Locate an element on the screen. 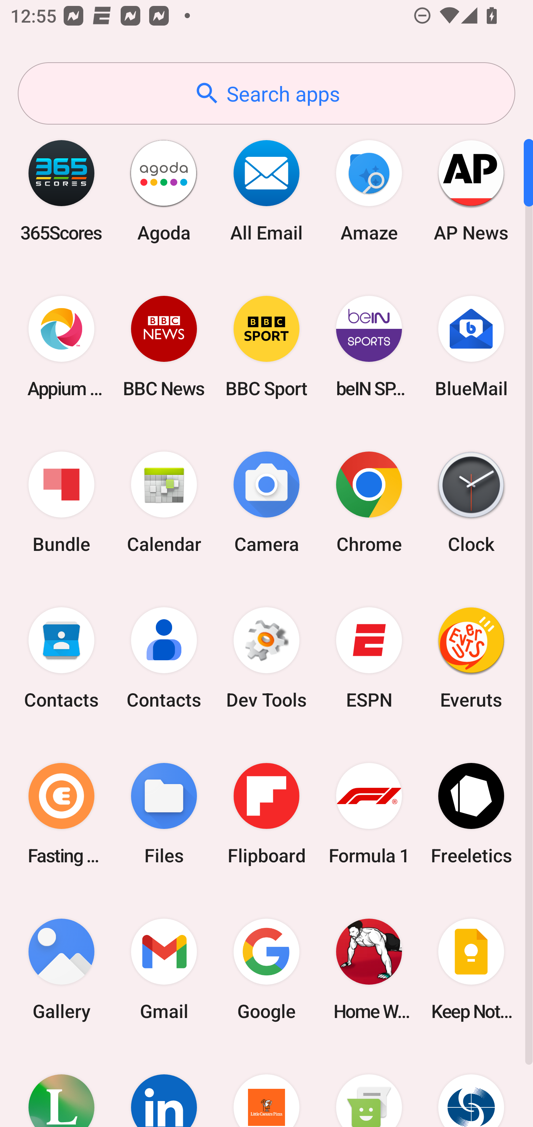  Everuts is located at coordinates (471, 658).